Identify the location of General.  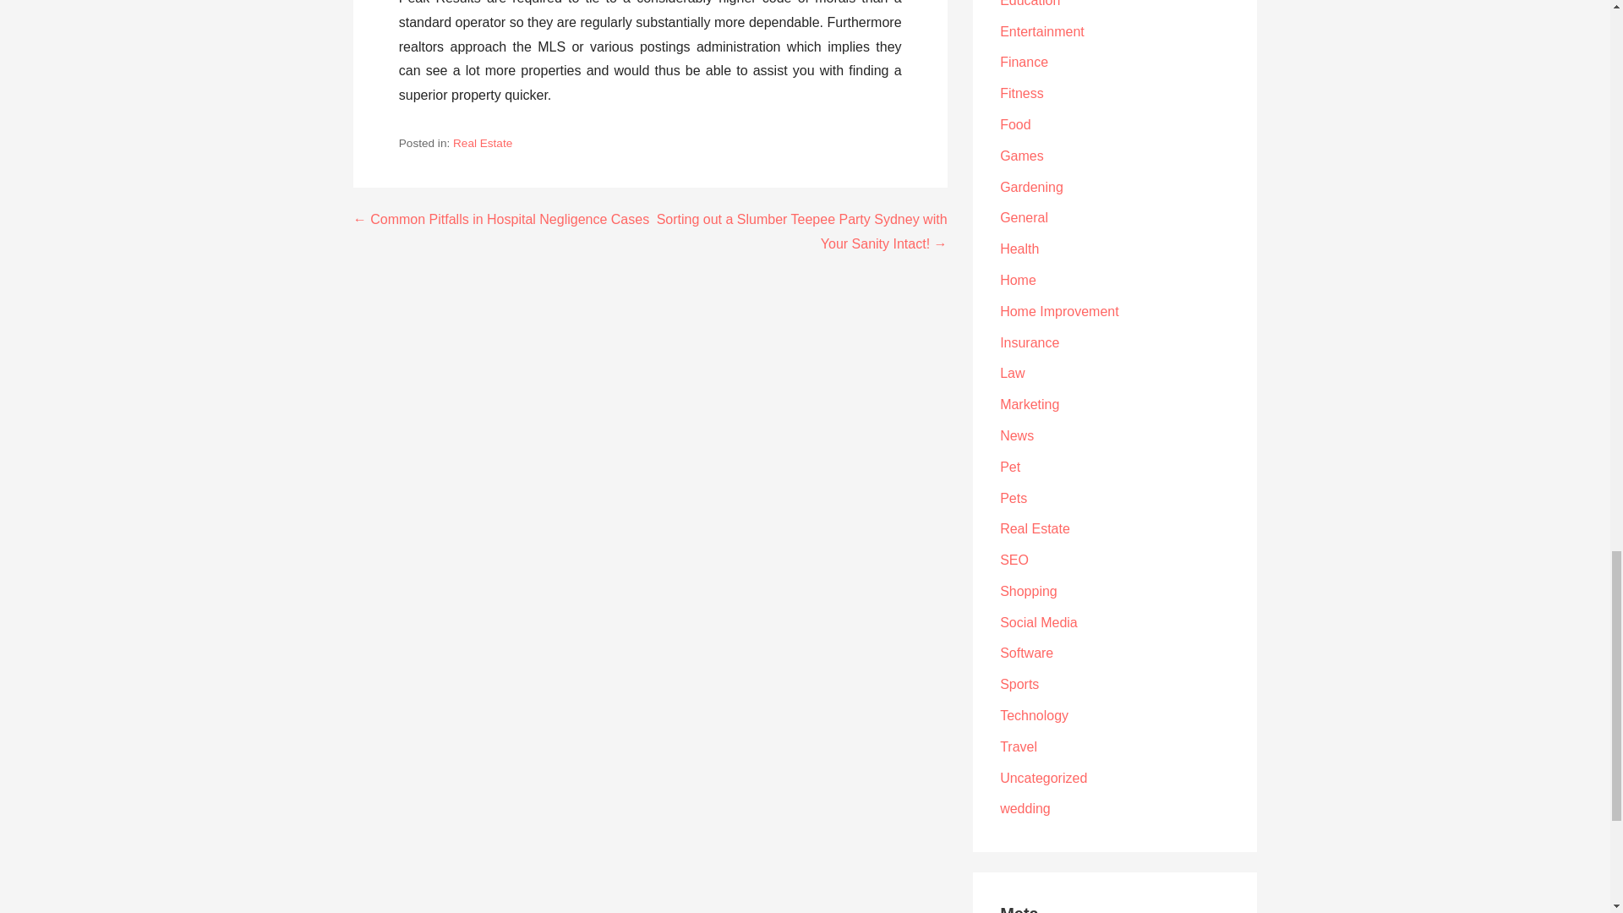
(1024, 217).